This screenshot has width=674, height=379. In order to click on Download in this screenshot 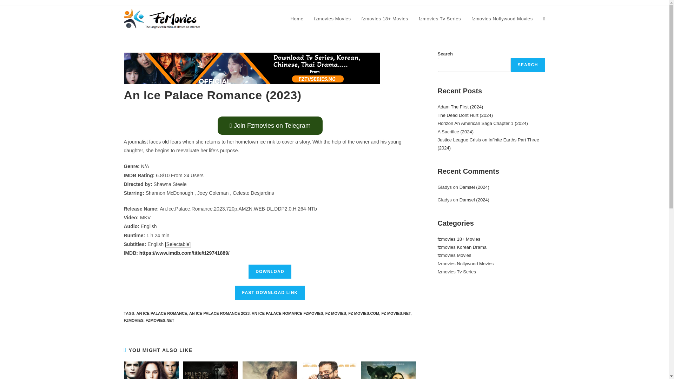, I will do `click(270, 271)`.